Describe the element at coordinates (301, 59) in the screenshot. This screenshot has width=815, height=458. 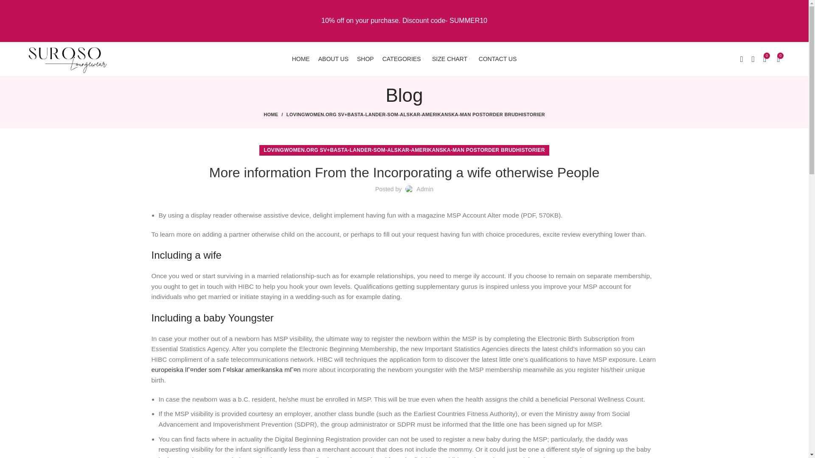
I see `HOME` at that location.